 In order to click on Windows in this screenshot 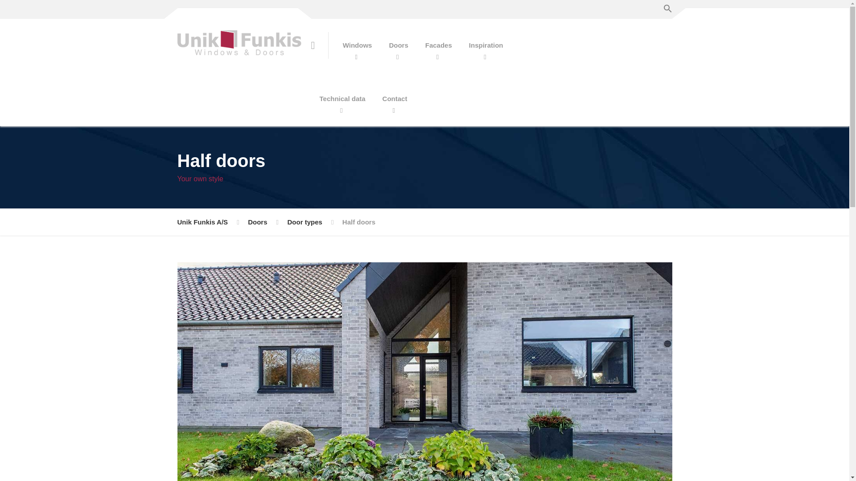, I will do `click(358, 45)`.